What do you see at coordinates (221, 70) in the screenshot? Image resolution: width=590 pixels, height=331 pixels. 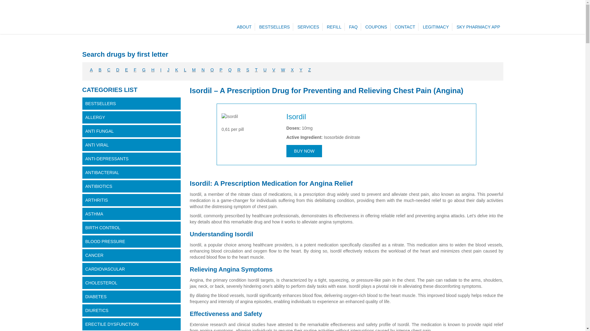 I see `P` at bounding box center [221, 70].